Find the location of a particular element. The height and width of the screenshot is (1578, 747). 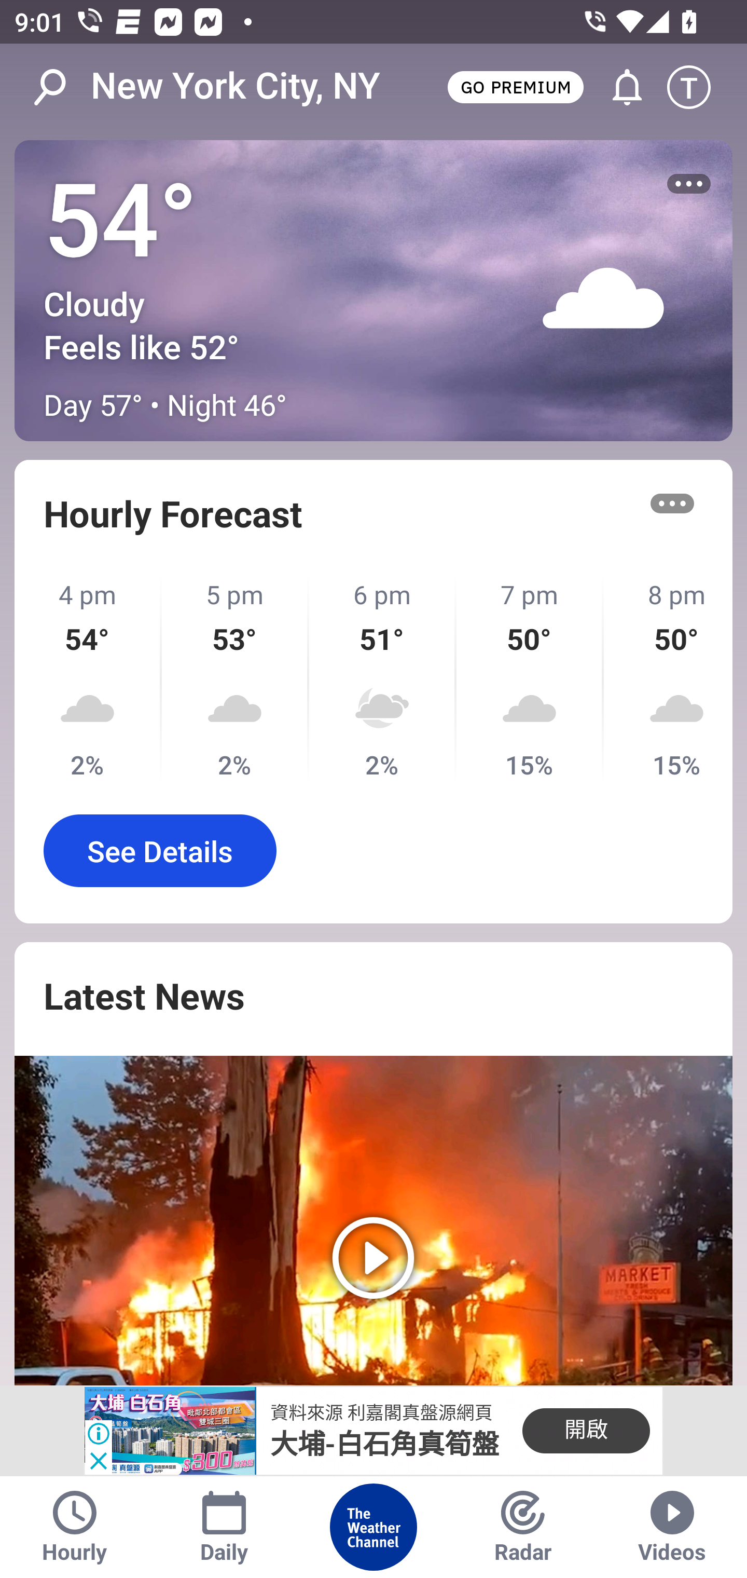

4 pm 54° 2% is located at coordinates (88, 679).